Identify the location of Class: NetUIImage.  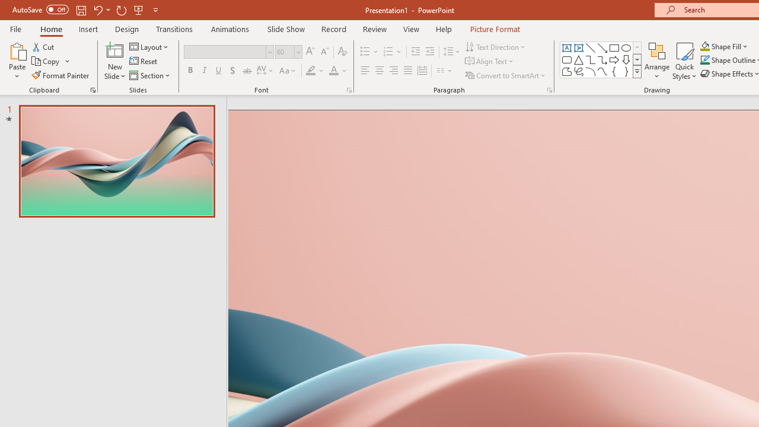
(637, 71).